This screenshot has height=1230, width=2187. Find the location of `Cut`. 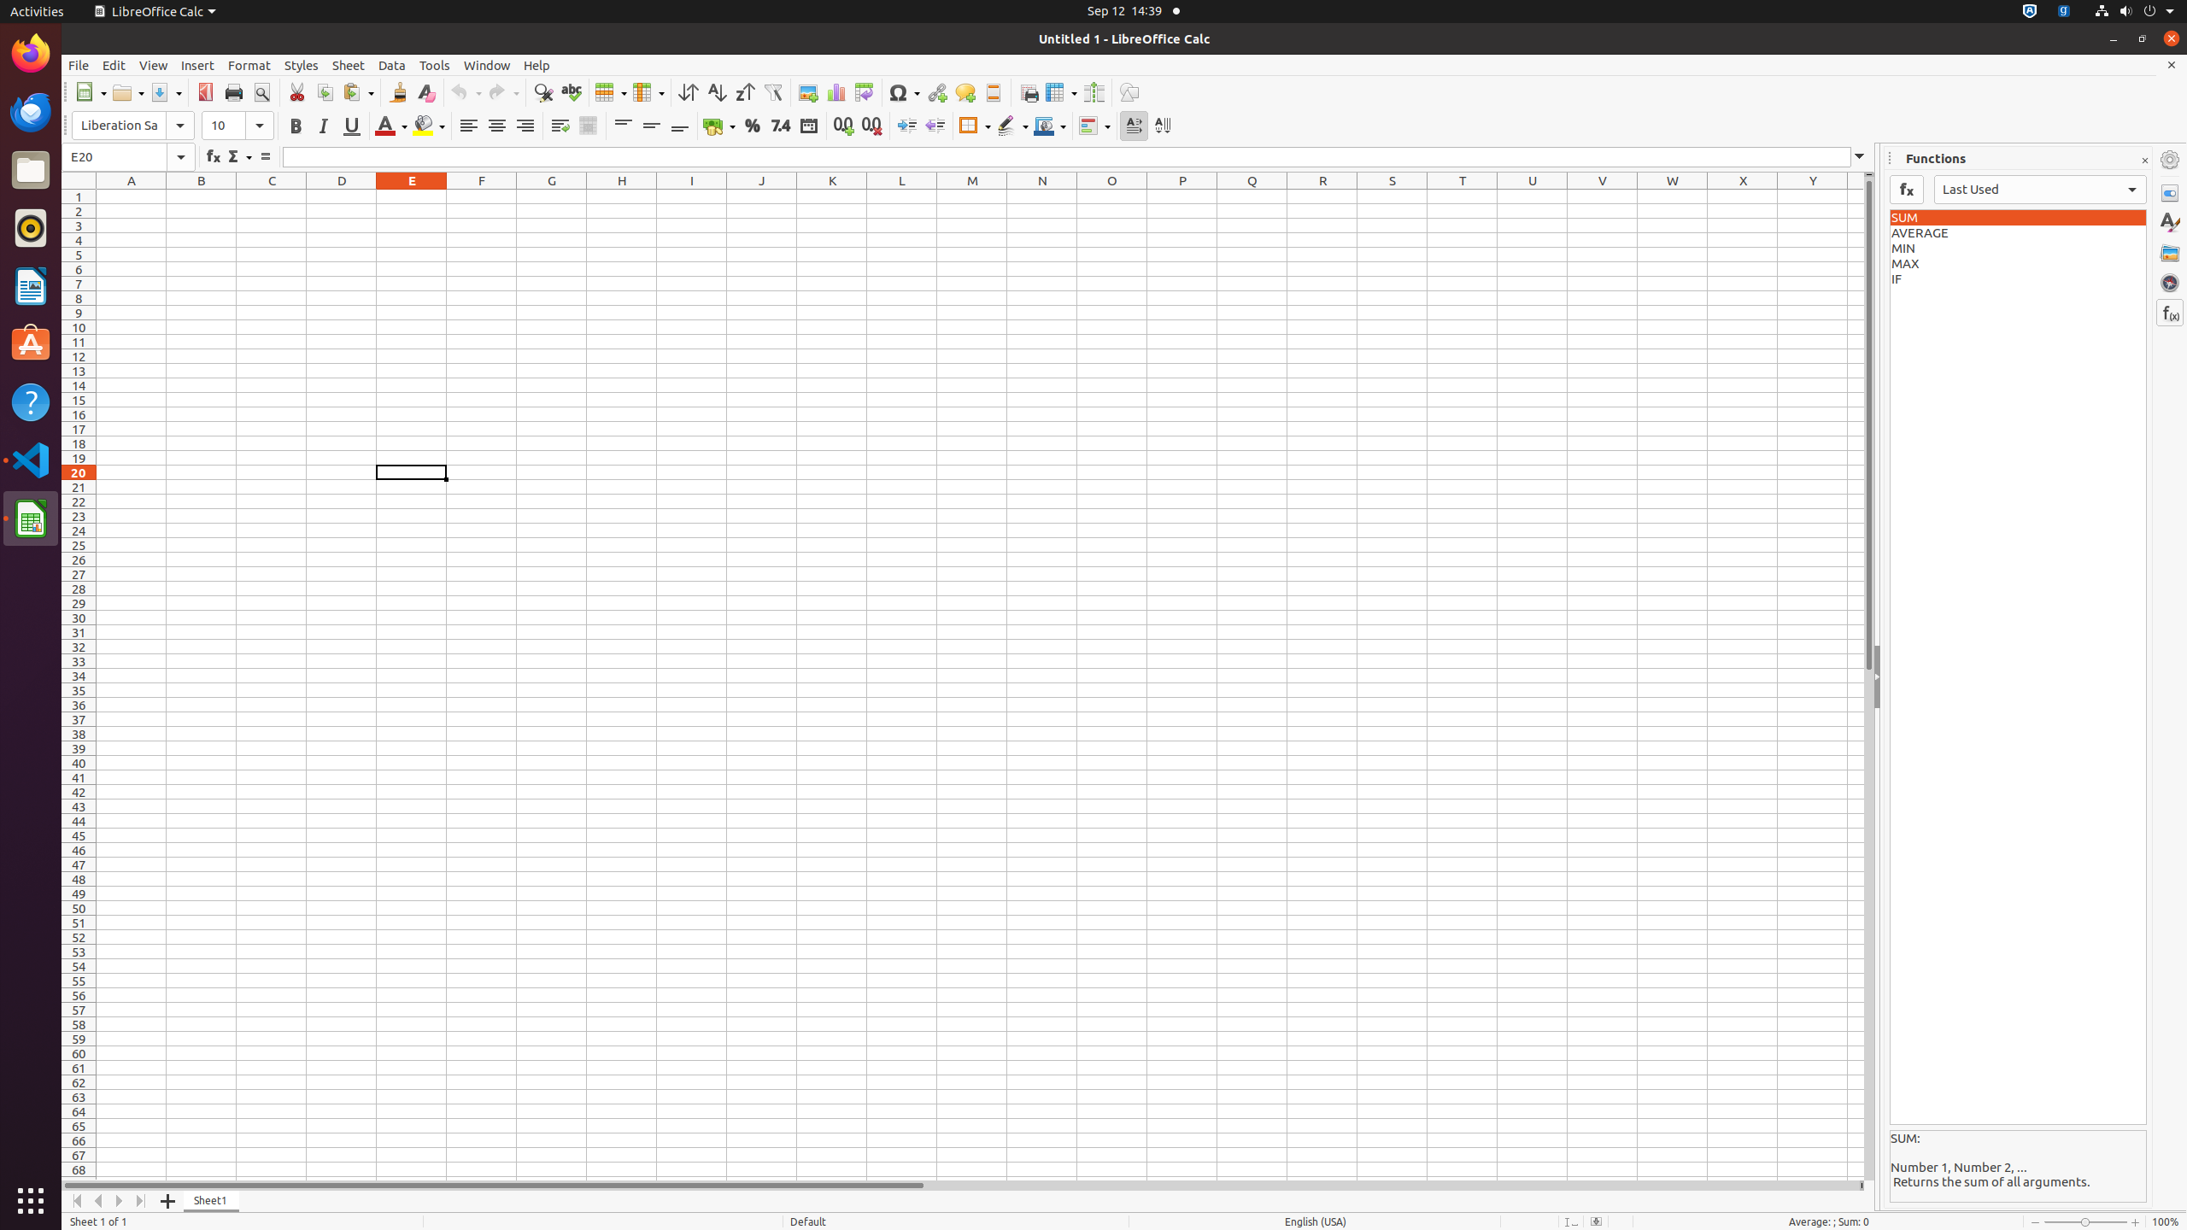

Cut is located at coordinates (297, 92).